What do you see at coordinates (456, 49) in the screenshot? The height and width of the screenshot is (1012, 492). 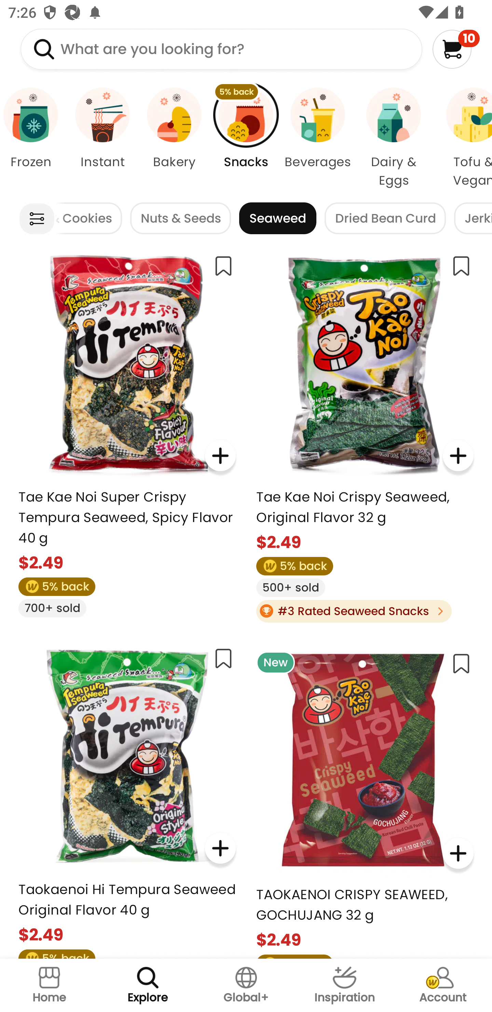 I see `10` at bounding box center [456, 49].